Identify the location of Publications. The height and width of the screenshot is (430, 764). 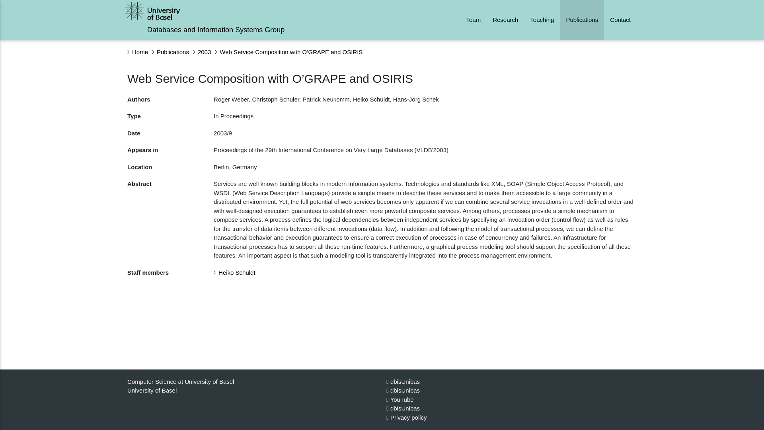
(173, 52).